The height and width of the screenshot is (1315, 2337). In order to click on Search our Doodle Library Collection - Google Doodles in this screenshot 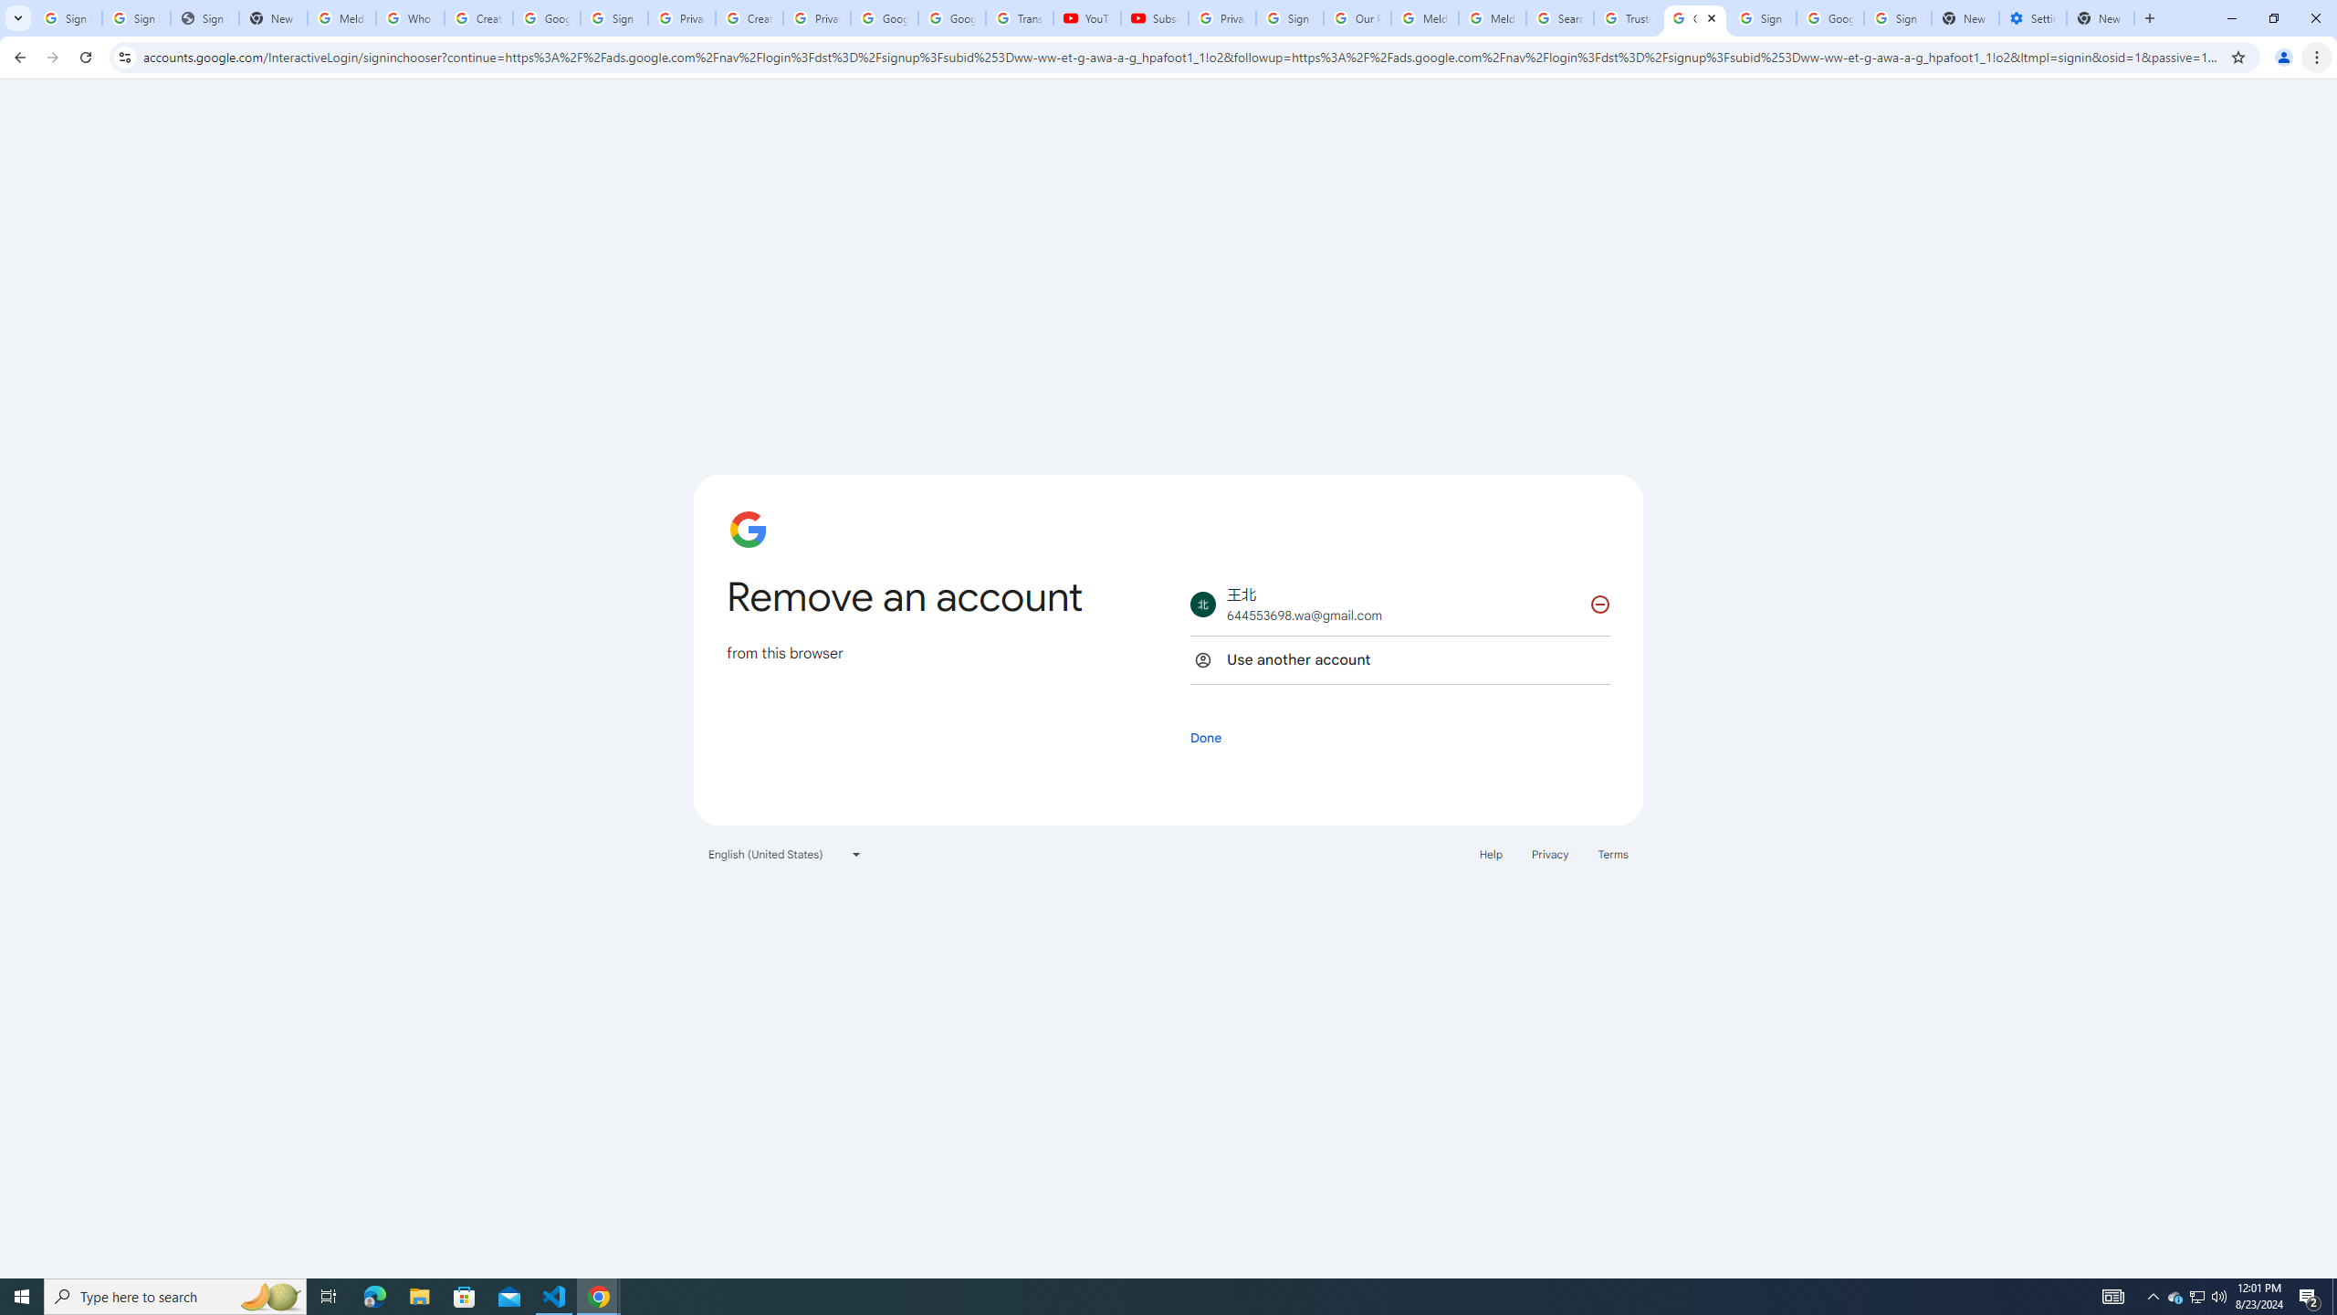, I will do `click(1561, 18)`.